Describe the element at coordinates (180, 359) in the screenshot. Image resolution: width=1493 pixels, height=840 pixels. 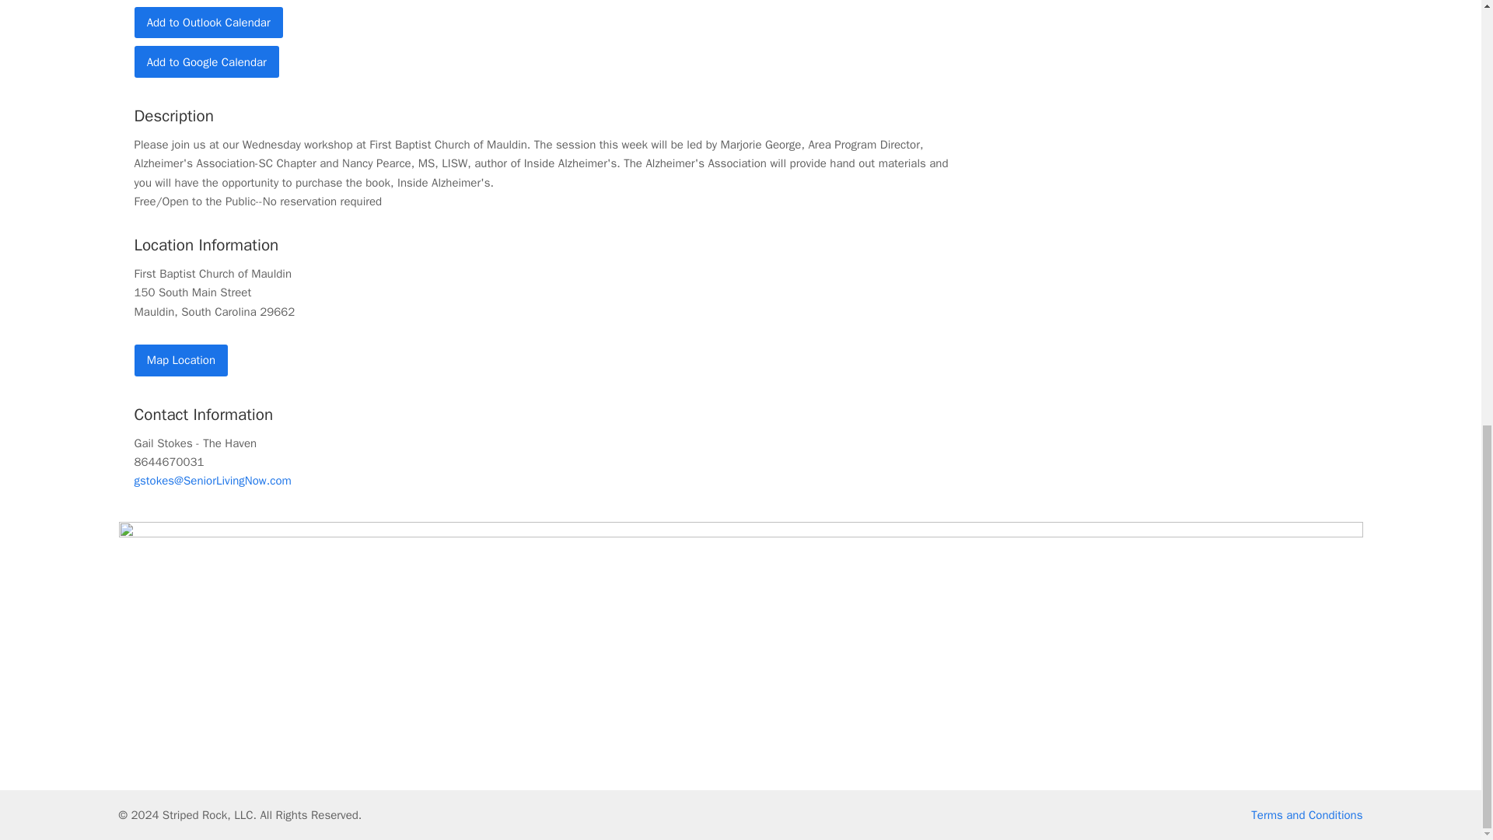
I see `Map Location` at that location.